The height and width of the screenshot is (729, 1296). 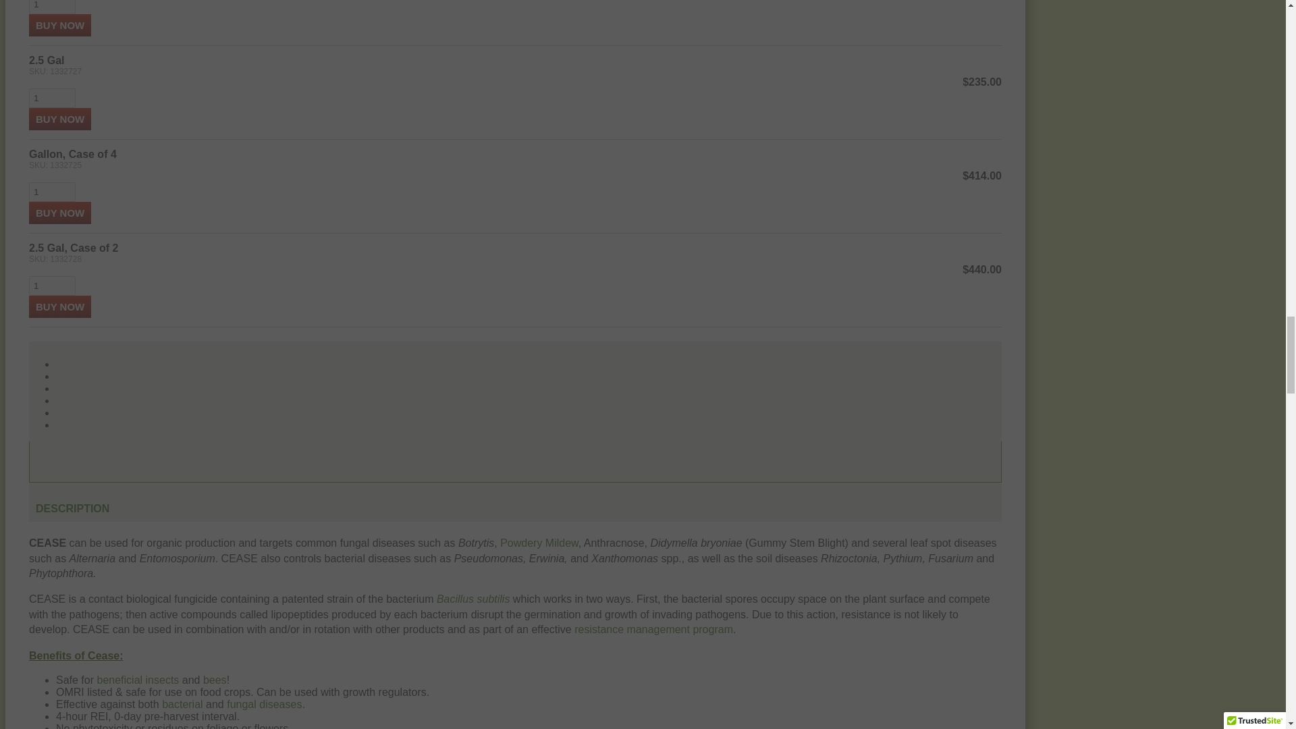 What do you see at coordinates (51, 286) in the screenshot?
I see `1` at bounding box center [51, 286].